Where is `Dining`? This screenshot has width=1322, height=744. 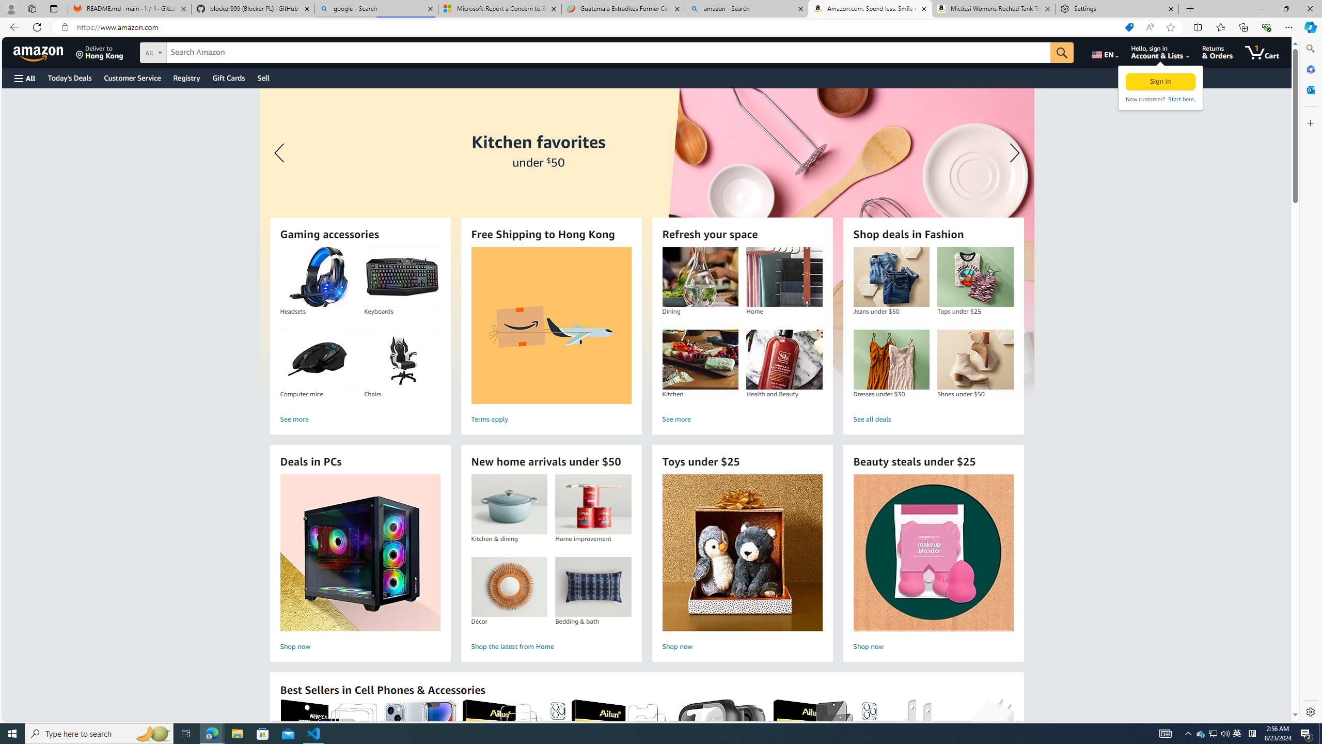 Dining is located at coordinates (700, 277).